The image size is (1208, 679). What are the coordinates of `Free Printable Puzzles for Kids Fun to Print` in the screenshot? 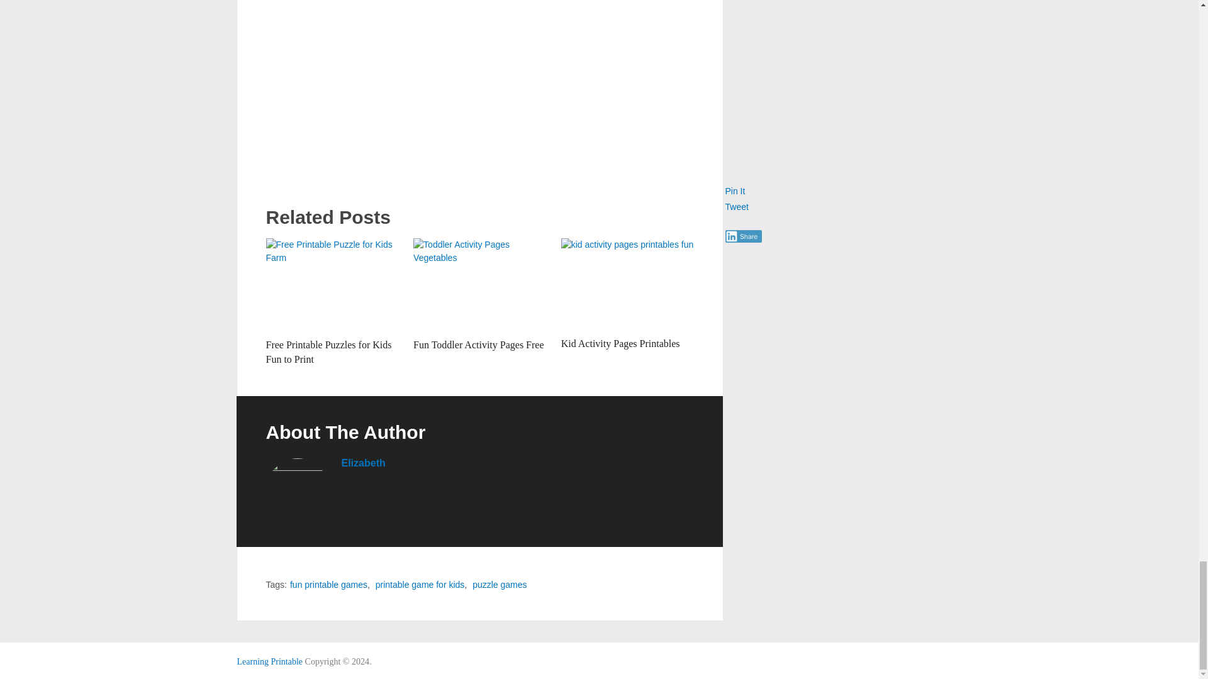 It's located at (328, 351).